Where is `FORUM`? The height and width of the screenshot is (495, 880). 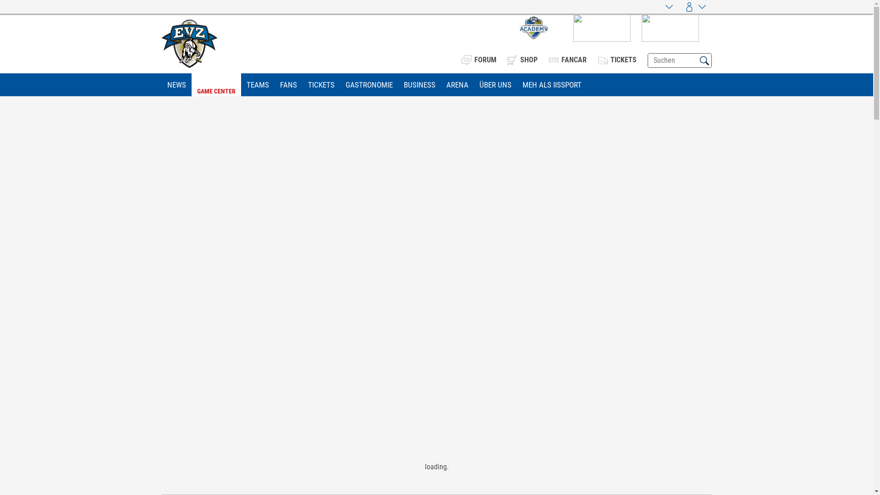
FORUM is located at coordinates (478, 60).